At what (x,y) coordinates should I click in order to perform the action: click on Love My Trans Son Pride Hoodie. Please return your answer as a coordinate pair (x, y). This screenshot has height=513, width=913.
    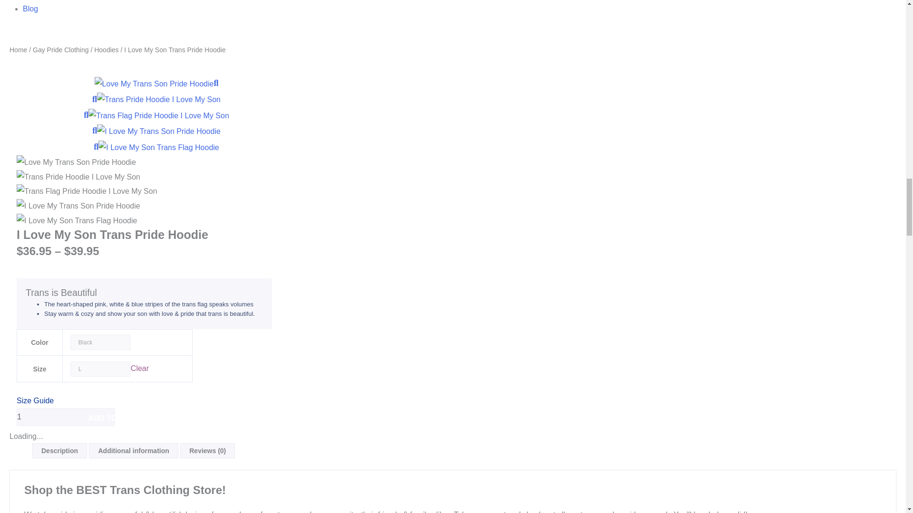
    Looking at the image, I should click on (154, 83).